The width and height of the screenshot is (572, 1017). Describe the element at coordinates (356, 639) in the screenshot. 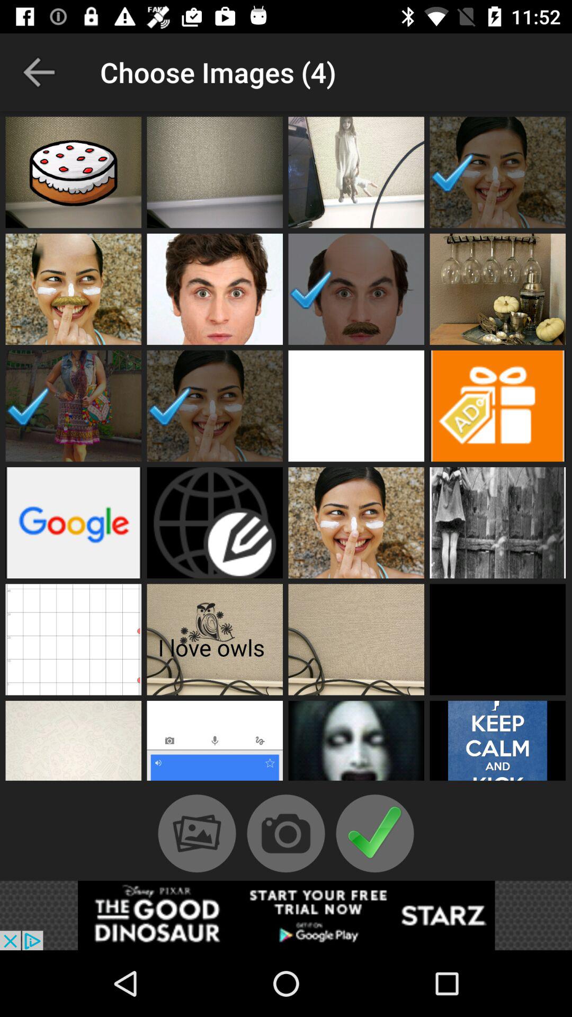

I see `choose image` at that location.